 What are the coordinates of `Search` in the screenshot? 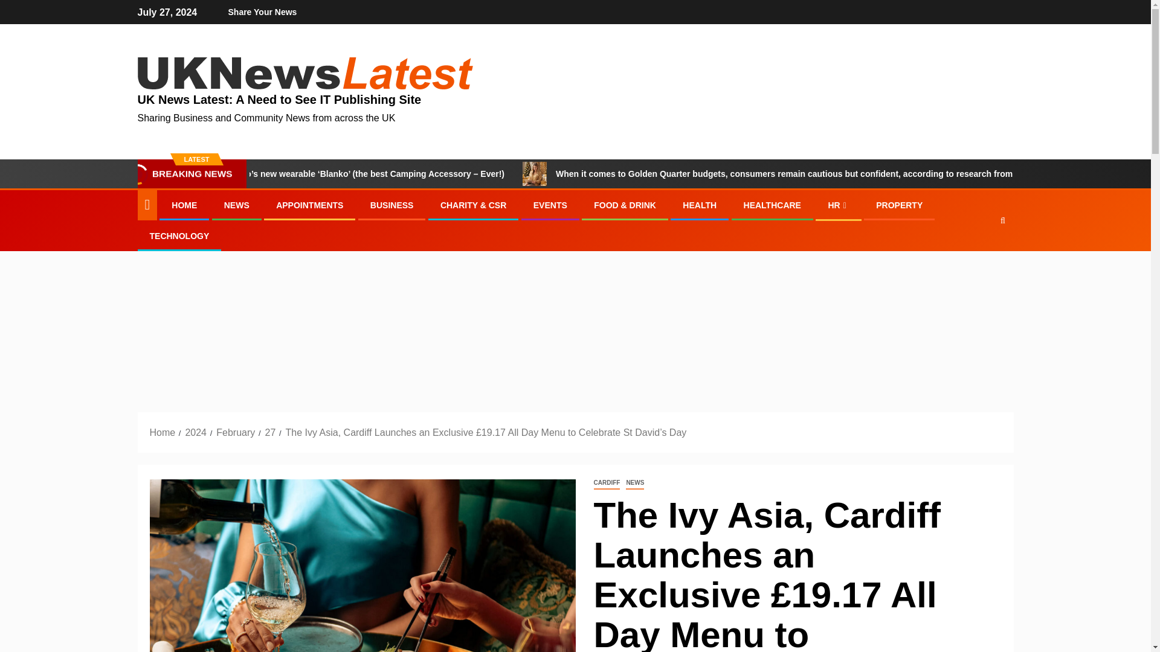 It's located at (1003, 220).